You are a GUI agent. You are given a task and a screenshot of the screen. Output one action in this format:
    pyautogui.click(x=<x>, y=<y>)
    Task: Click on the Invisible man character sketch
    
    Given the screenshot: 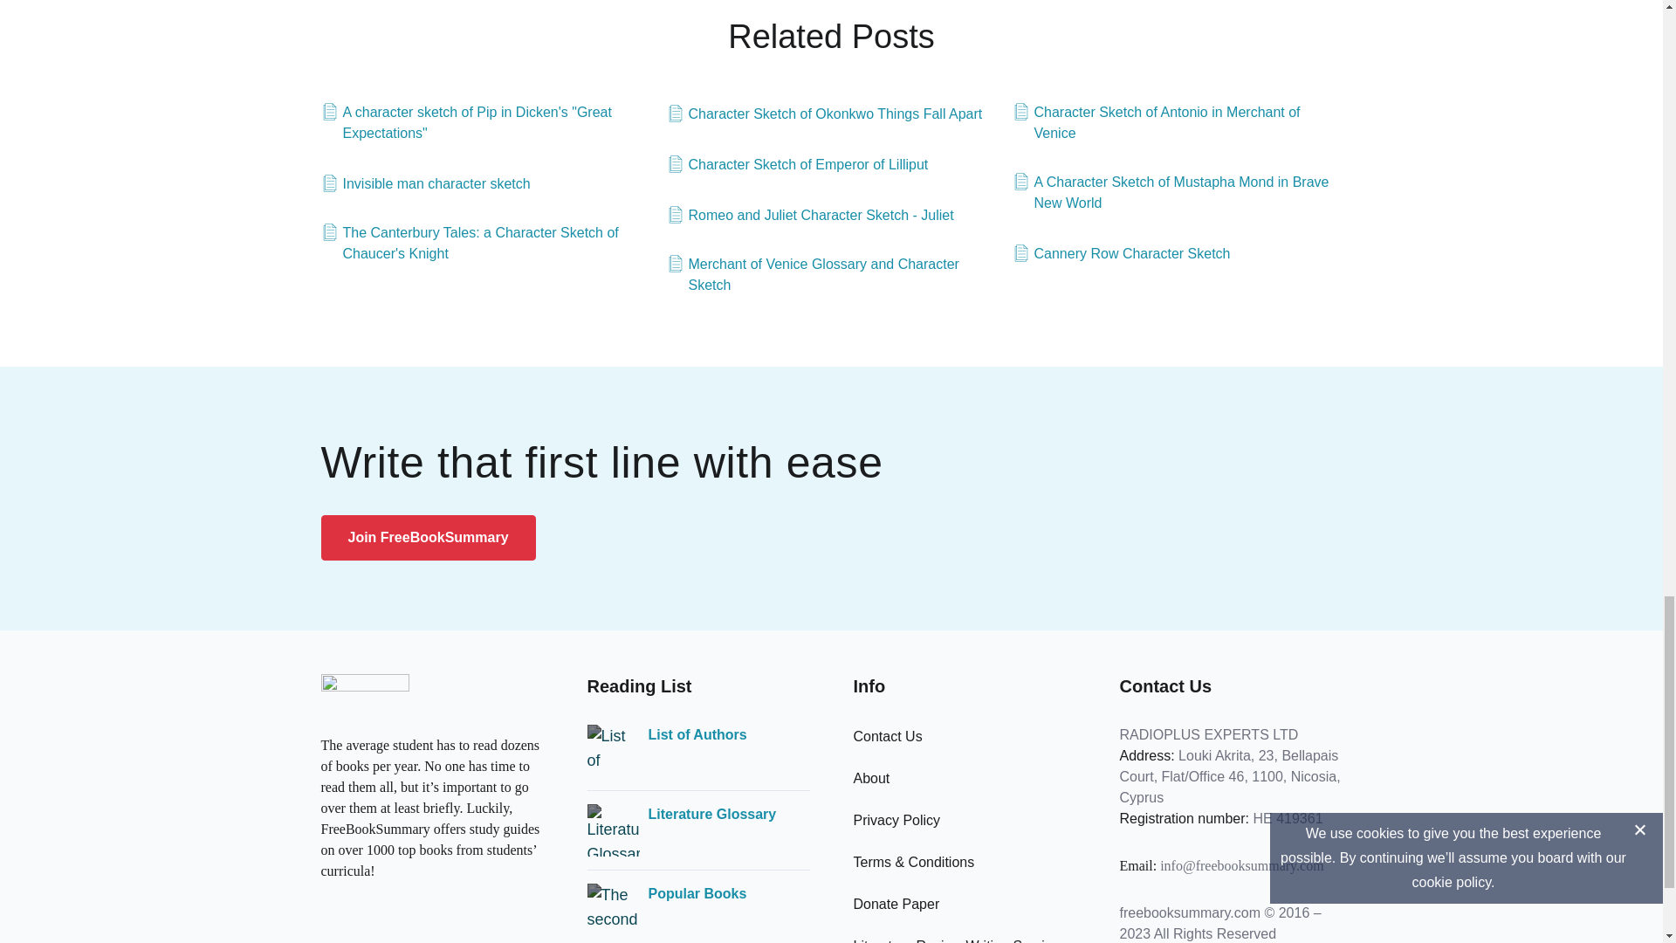 What is the action you would take?
    pyautogui.click(x=426, y=183)
    